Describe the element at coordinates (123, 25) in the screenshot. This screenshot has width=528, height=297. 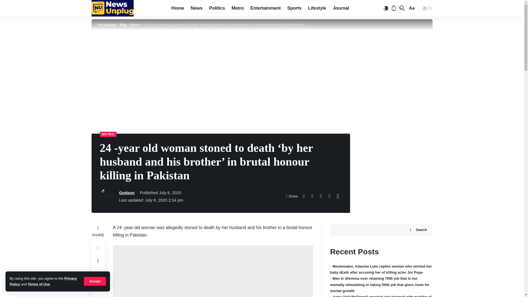
I see `Go to Blog.` at that location.